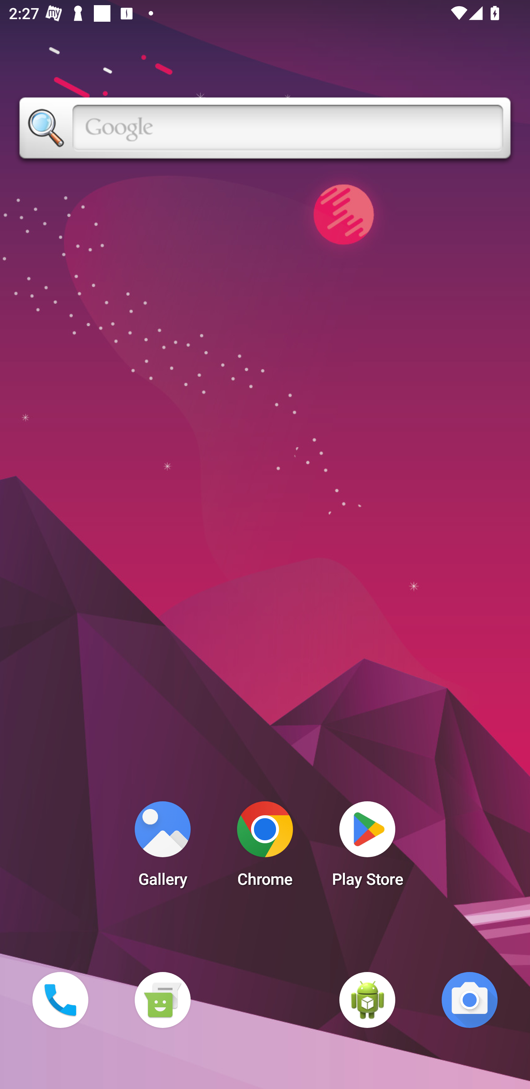  What do you see at coordinates (60, 1000) in the screenshot?
I see `Phone` at bounding box center [60, 1000].